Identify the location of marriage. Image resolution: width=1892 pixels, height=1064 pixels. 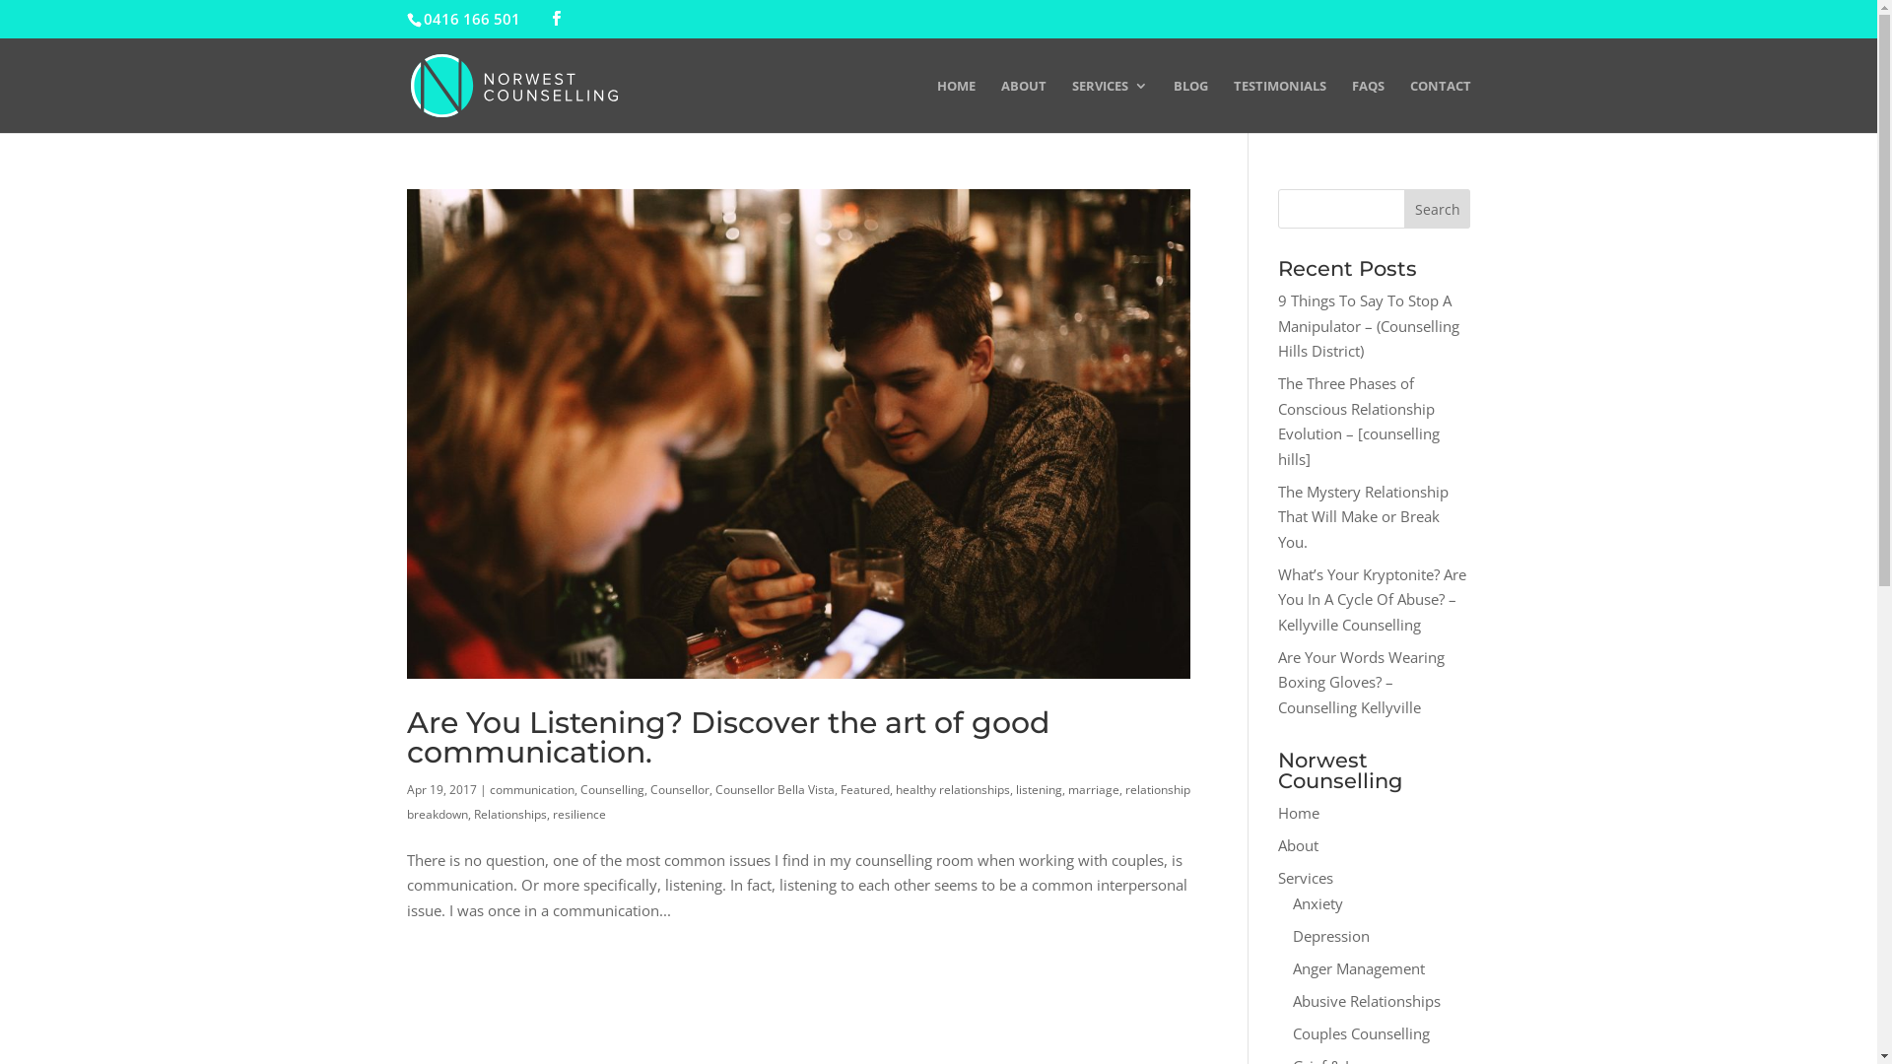
(1094, 790).